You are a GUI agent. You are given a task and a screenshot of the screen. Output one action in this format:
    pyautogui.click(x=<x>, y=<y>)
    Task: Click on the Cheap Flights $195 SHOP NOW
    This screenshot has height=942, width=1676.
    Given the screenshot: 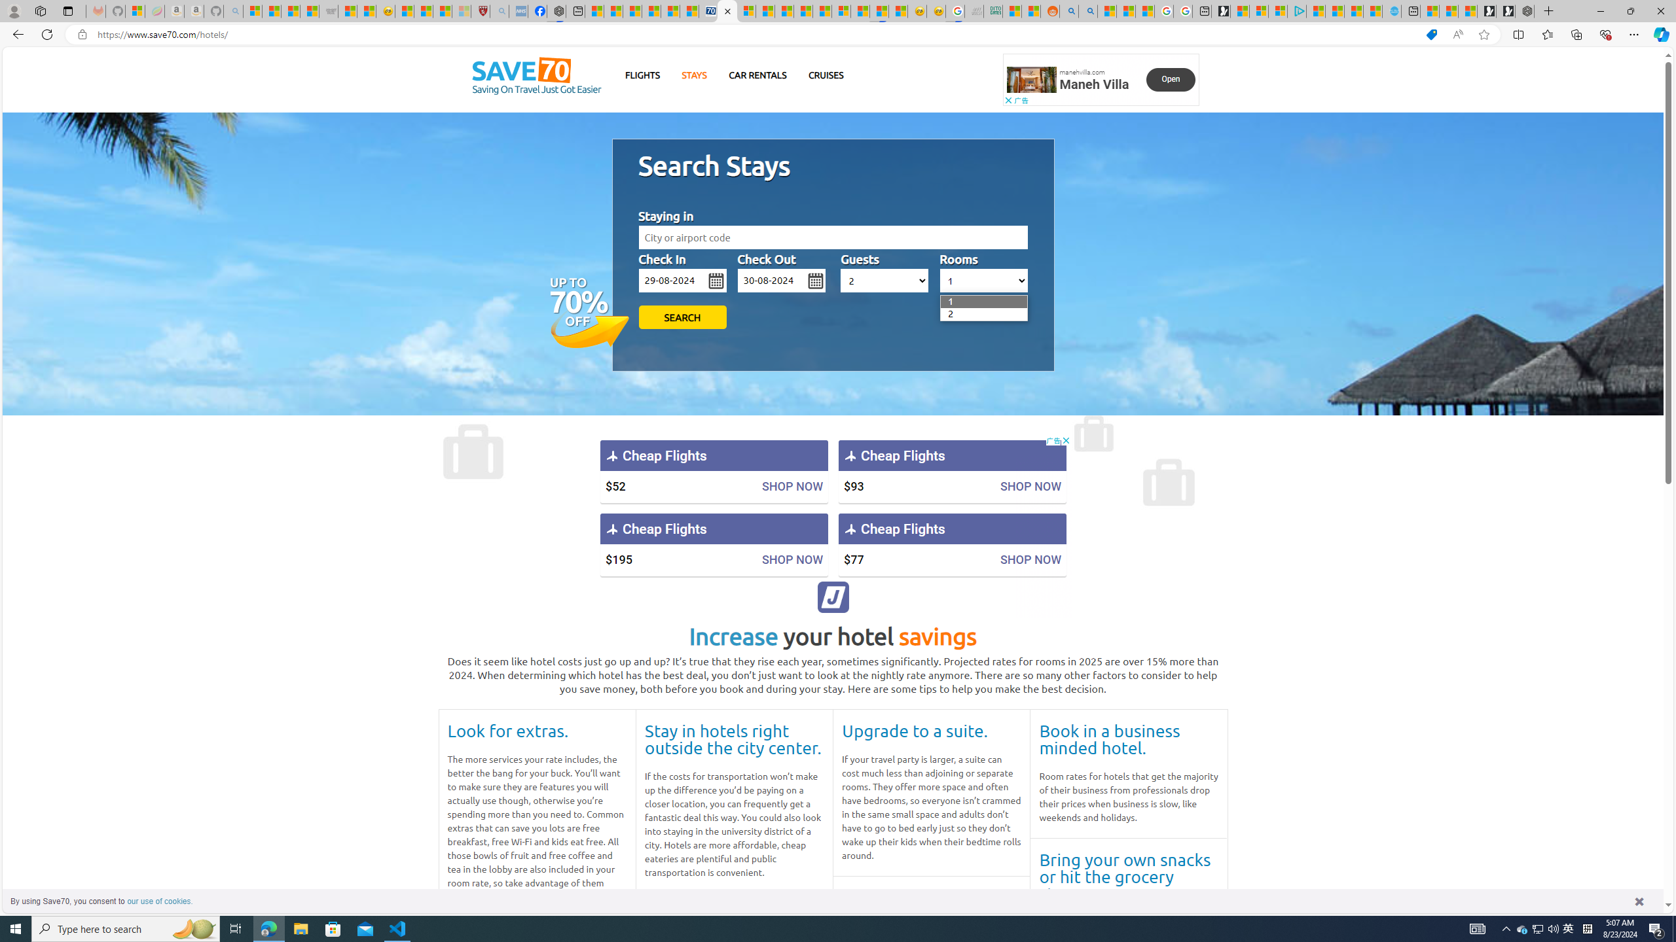 What is the action you would take?
    pyautogui.click(x=714, y=544)
    